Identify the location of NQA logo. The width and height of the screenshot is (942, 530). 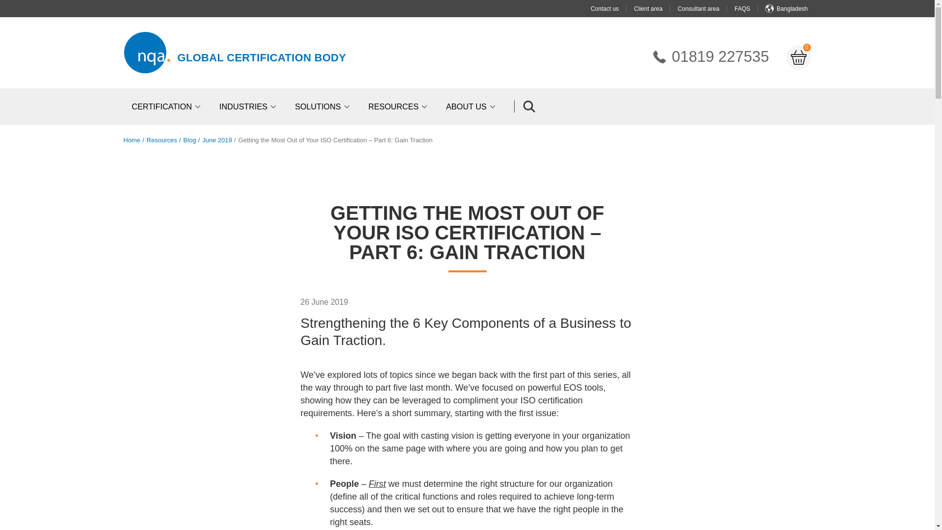
(167, 106).